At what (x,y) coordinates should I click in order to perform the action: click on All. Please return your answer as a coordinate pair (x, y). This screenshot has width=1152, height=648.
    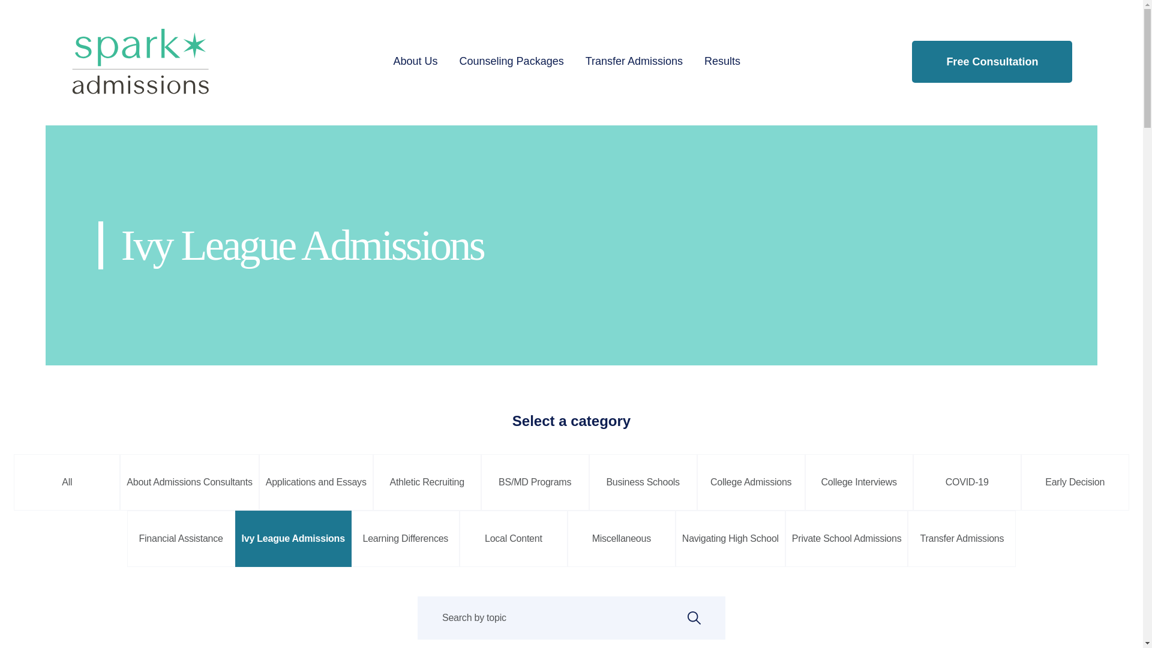
    Looking at the image, I should click on (67, 482).